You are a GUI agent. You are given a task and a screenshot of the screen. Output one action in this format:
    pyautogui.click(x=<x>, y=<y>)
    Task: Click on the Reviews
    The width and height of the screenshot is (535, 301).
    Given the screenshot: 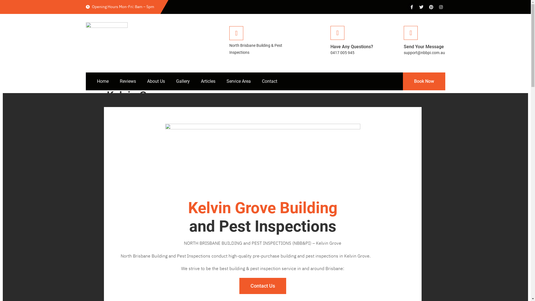 What is the action you would take?
    pyautogui.click(x=128, y=81)
    